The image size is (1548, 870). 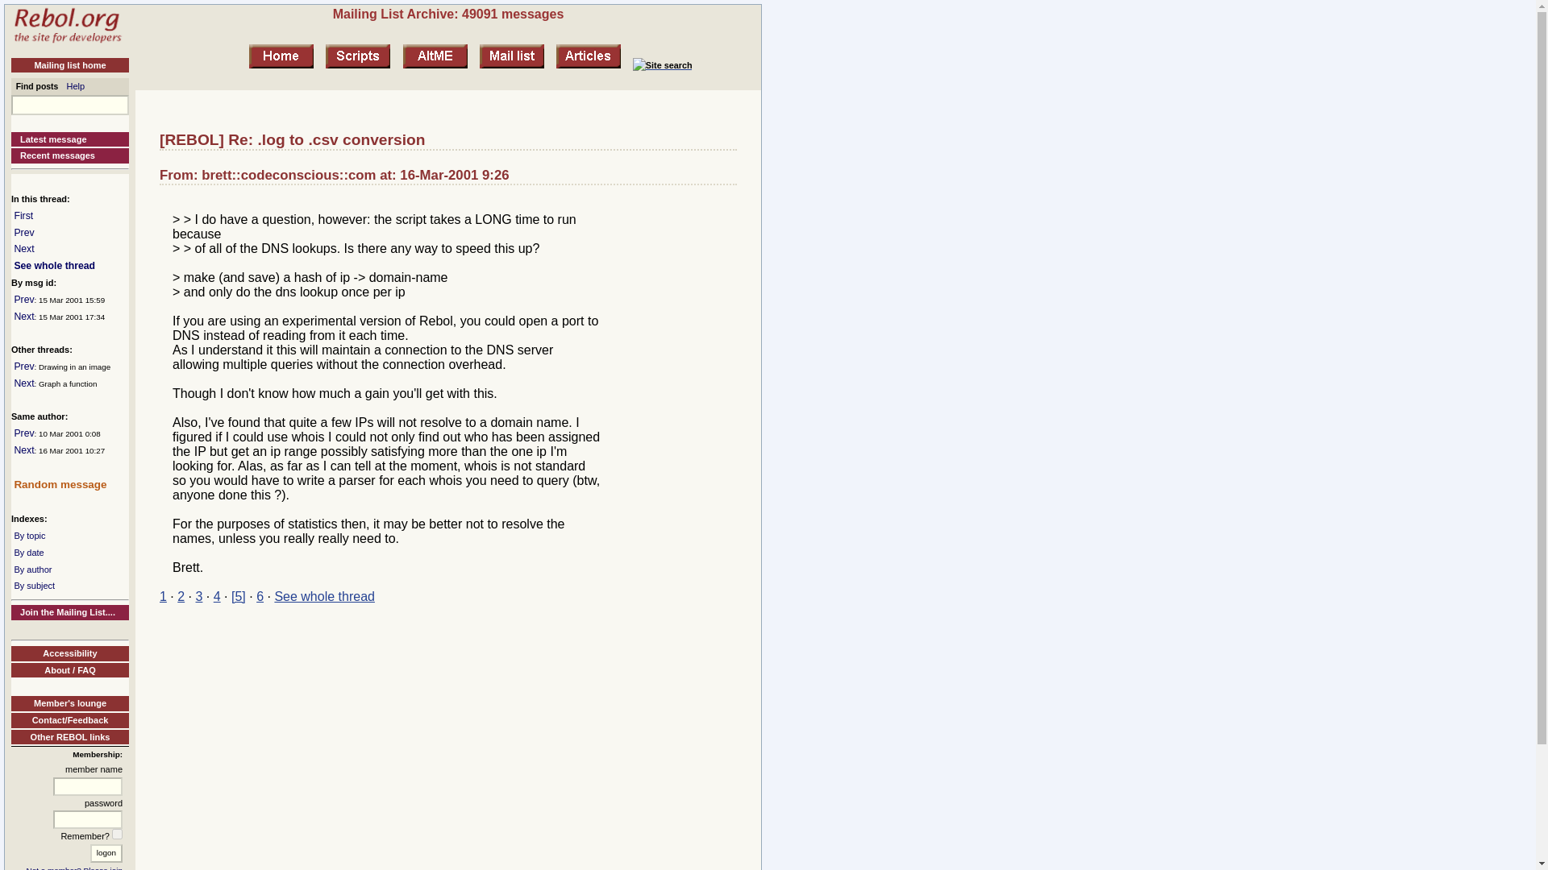 I want to click on Next, so click(x=24, y=449).